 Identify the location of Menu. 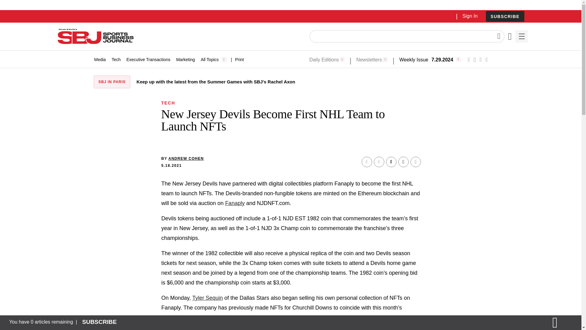
(521, 36).